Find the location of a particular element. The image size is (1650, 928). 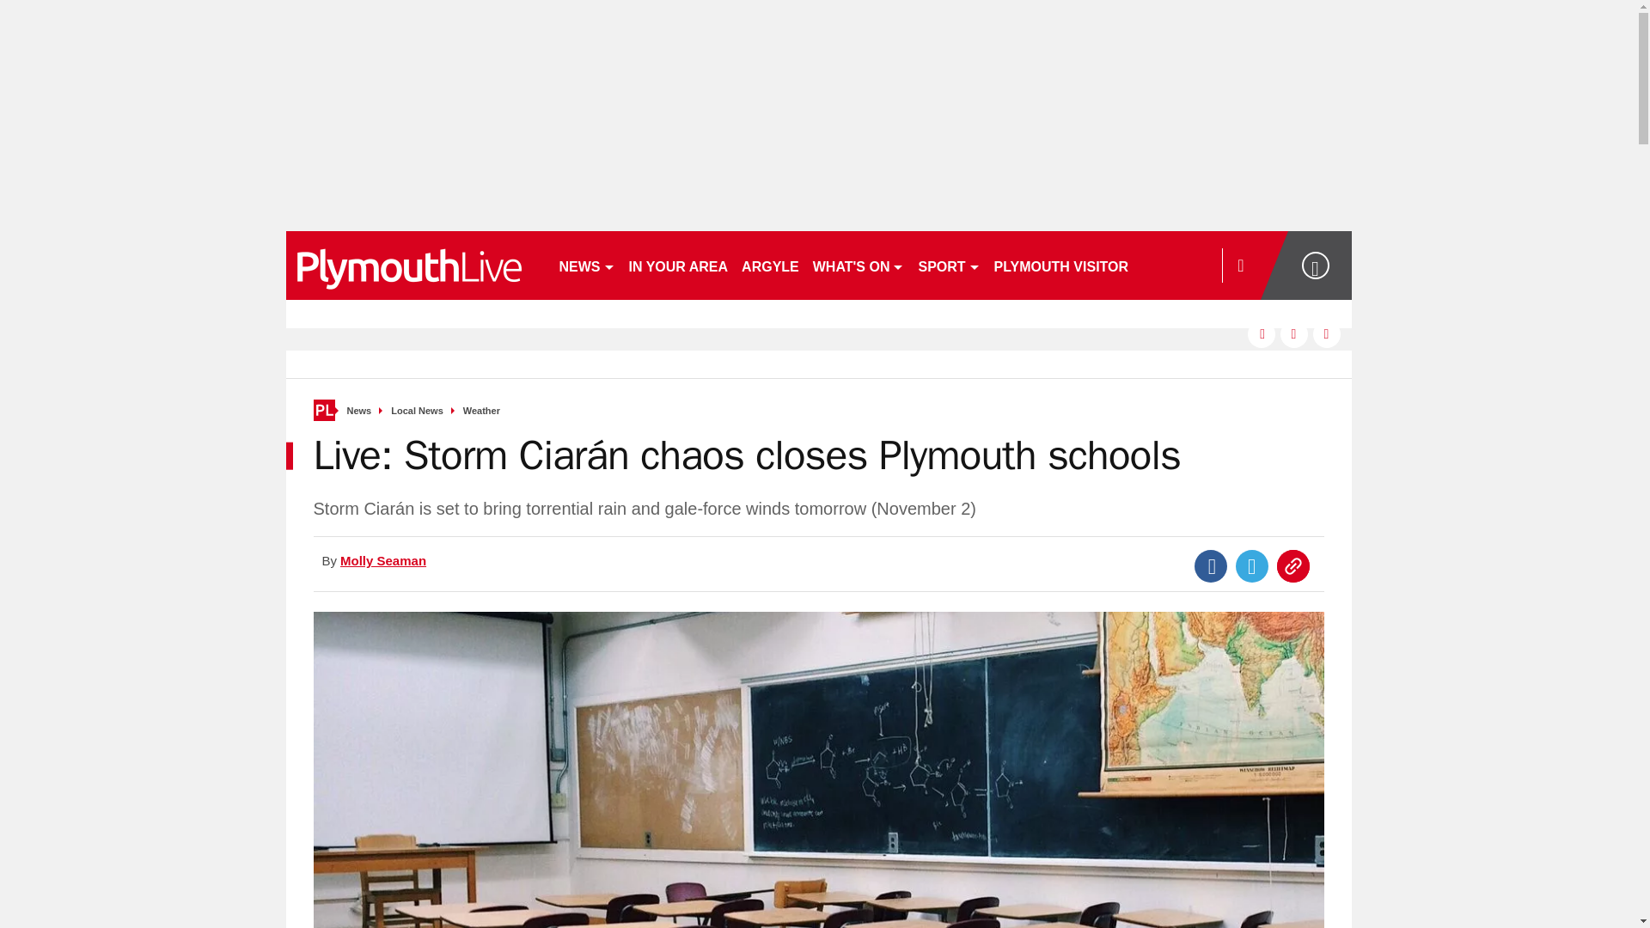

plymouthherald is located at coordinates (414, 265).